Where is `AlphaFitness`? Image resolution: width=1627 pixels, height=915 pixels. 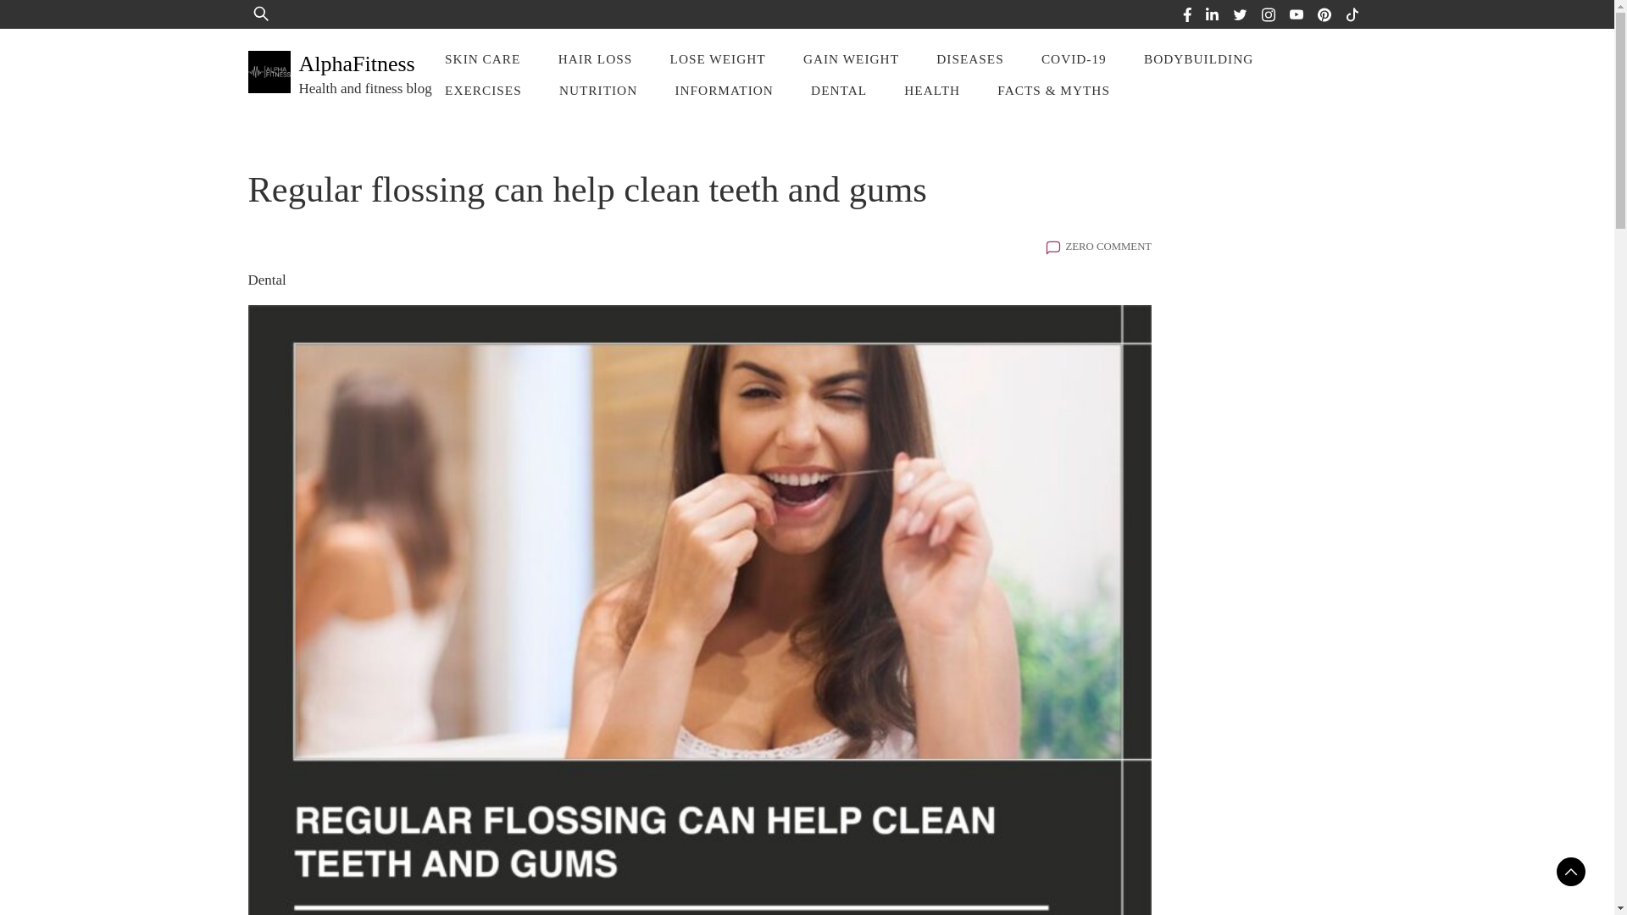
AlphaFitness is located at coordinates (356, 63).